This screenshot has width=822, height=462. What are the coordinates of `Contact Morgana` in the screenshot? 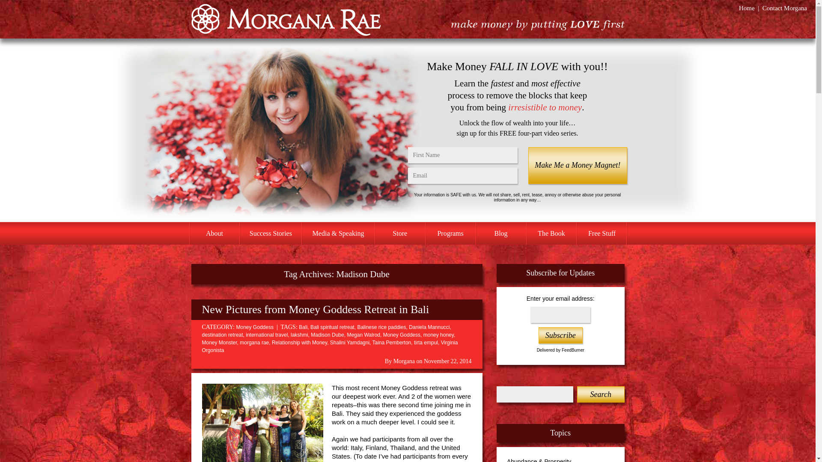 It's located at (785, 8).